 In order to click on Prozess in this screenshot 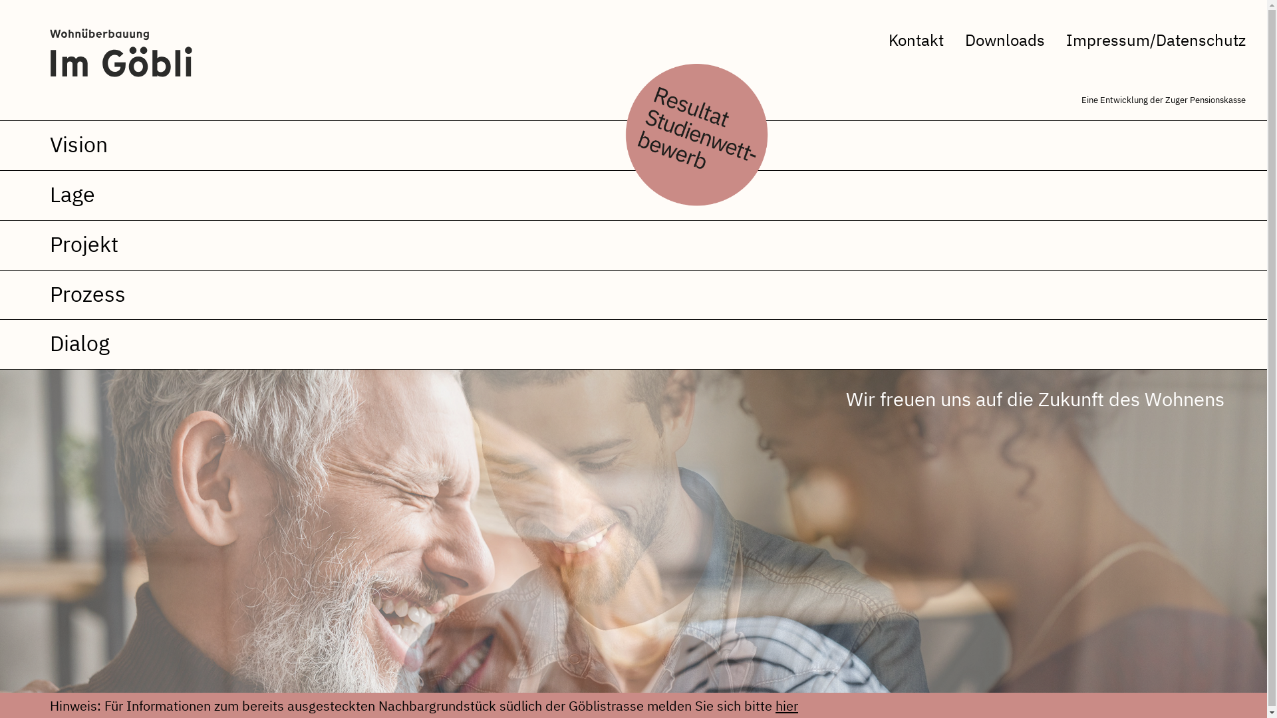, I will do `click(633, 297)`.